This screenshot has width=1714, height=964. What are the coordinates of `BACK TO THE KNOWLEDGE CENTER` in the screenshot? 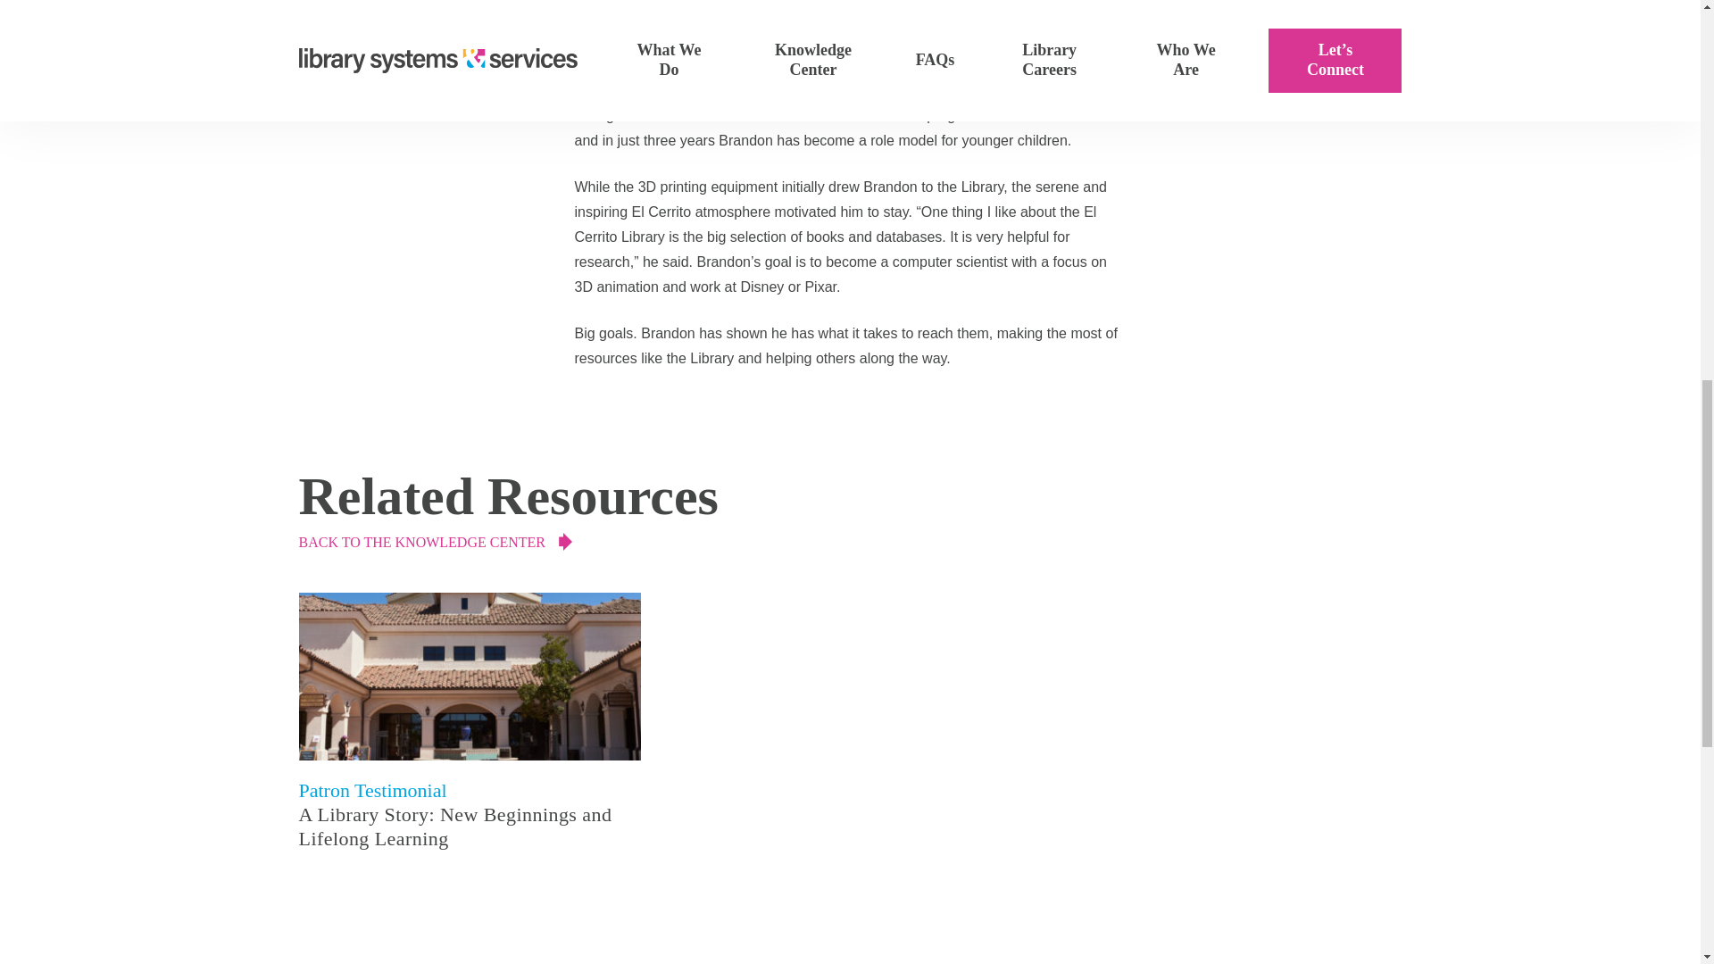 It's located at (850, 543).